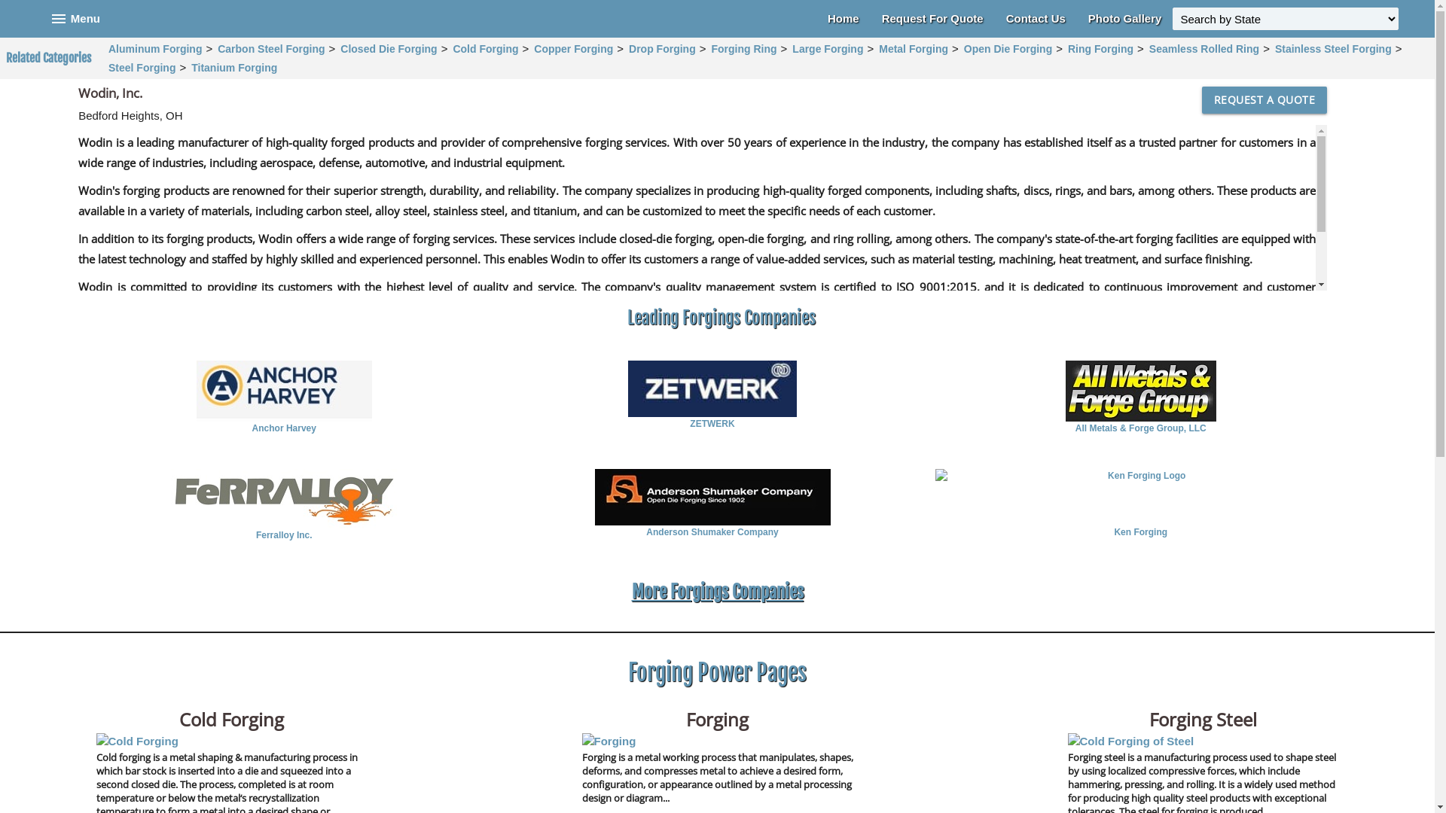 Image resolution: width=1446 pixels, height=813 pixels. I want to click on ZETWERK, so click(712, 424).